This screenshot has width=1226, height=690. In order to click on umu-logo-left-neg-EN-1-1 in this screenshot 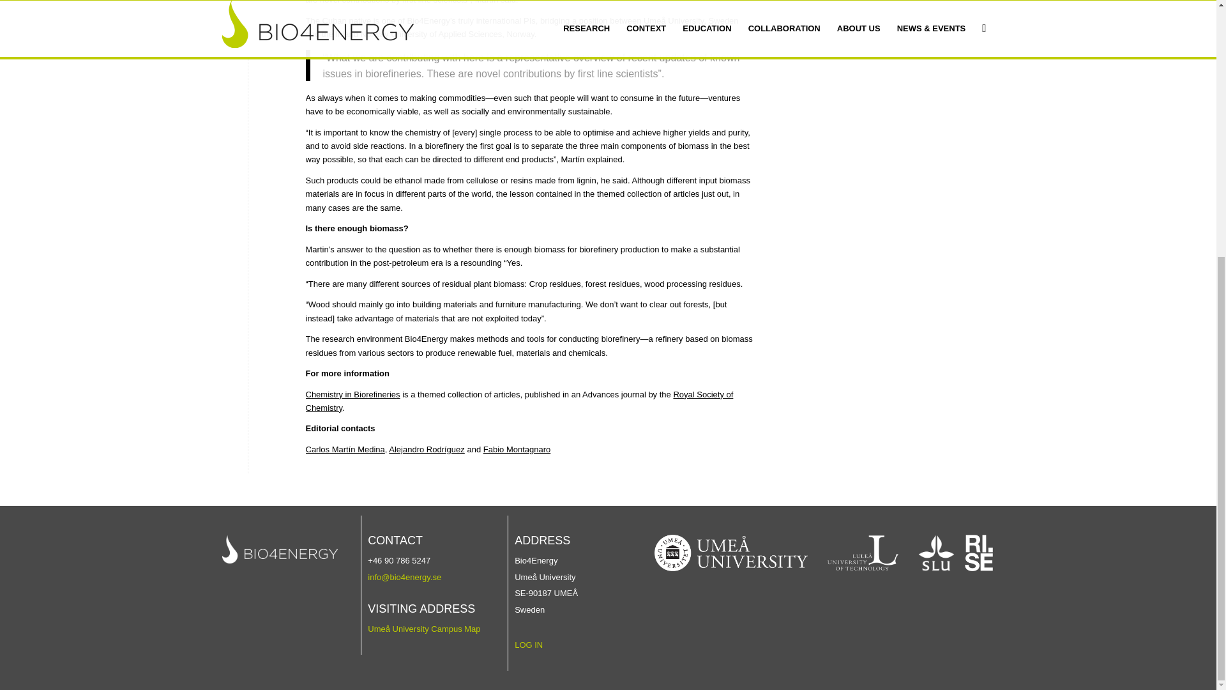, I will do `click(731, 553)`.